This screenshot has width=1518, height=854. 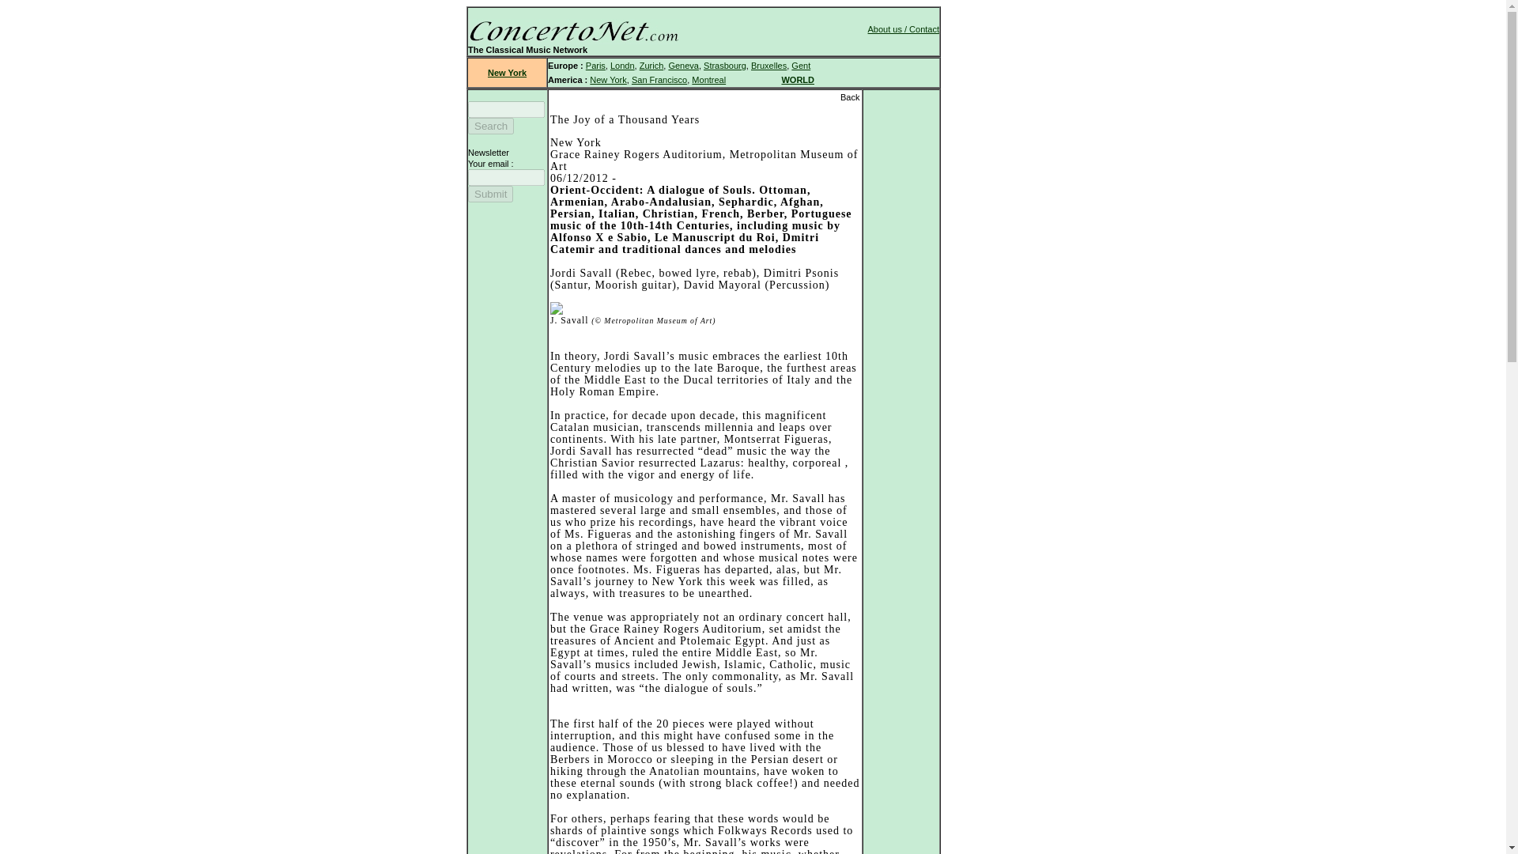 What do you see at coordinates (683, 65) in the screenshot?
I see `Geneva` at bounding box center [683, 65].